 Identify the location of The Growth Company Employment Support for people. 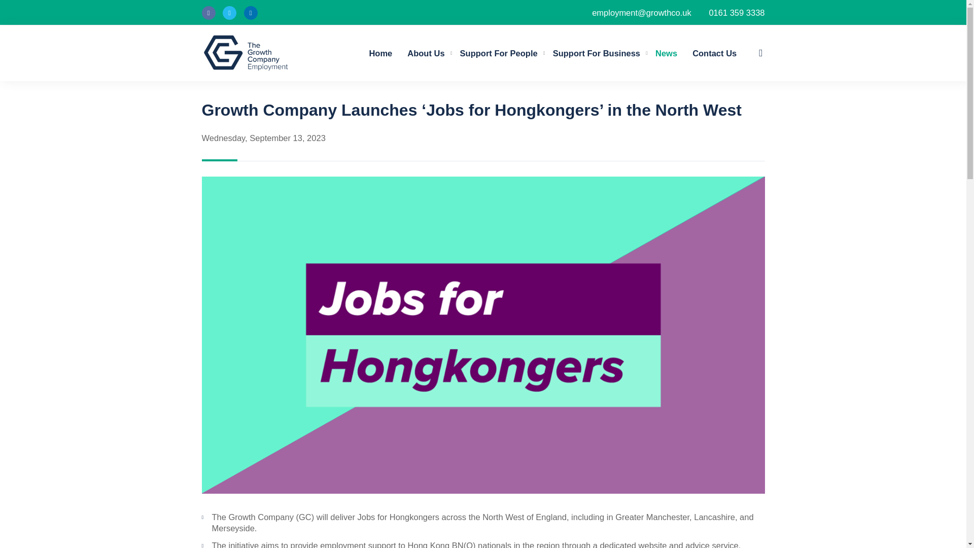
(499, 53).